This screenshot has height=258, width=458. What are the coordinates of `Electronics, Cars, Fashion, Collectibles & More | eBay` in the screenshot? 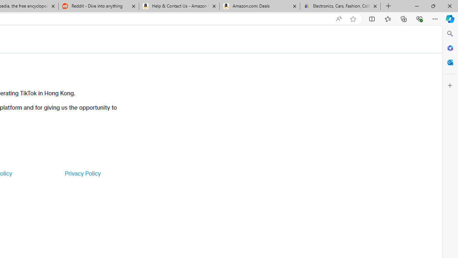 It's located at (340, 6).